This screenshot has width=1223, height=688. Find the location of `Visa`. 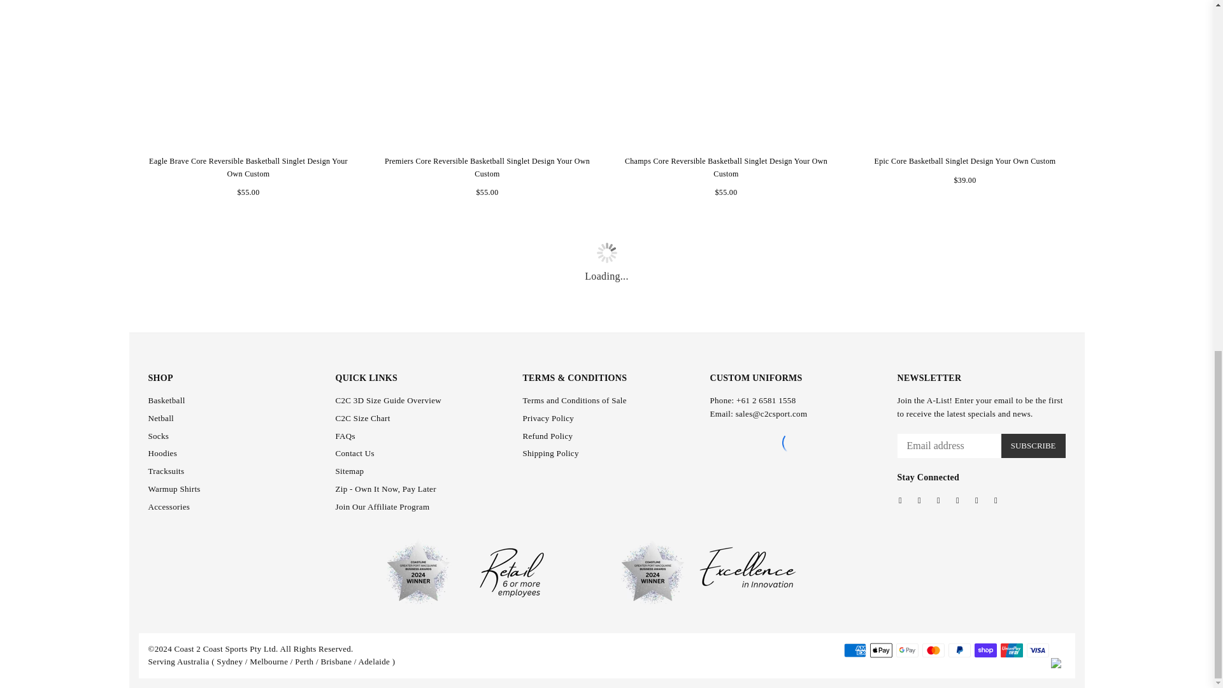

Visa is located at coordinates (1038, 650).